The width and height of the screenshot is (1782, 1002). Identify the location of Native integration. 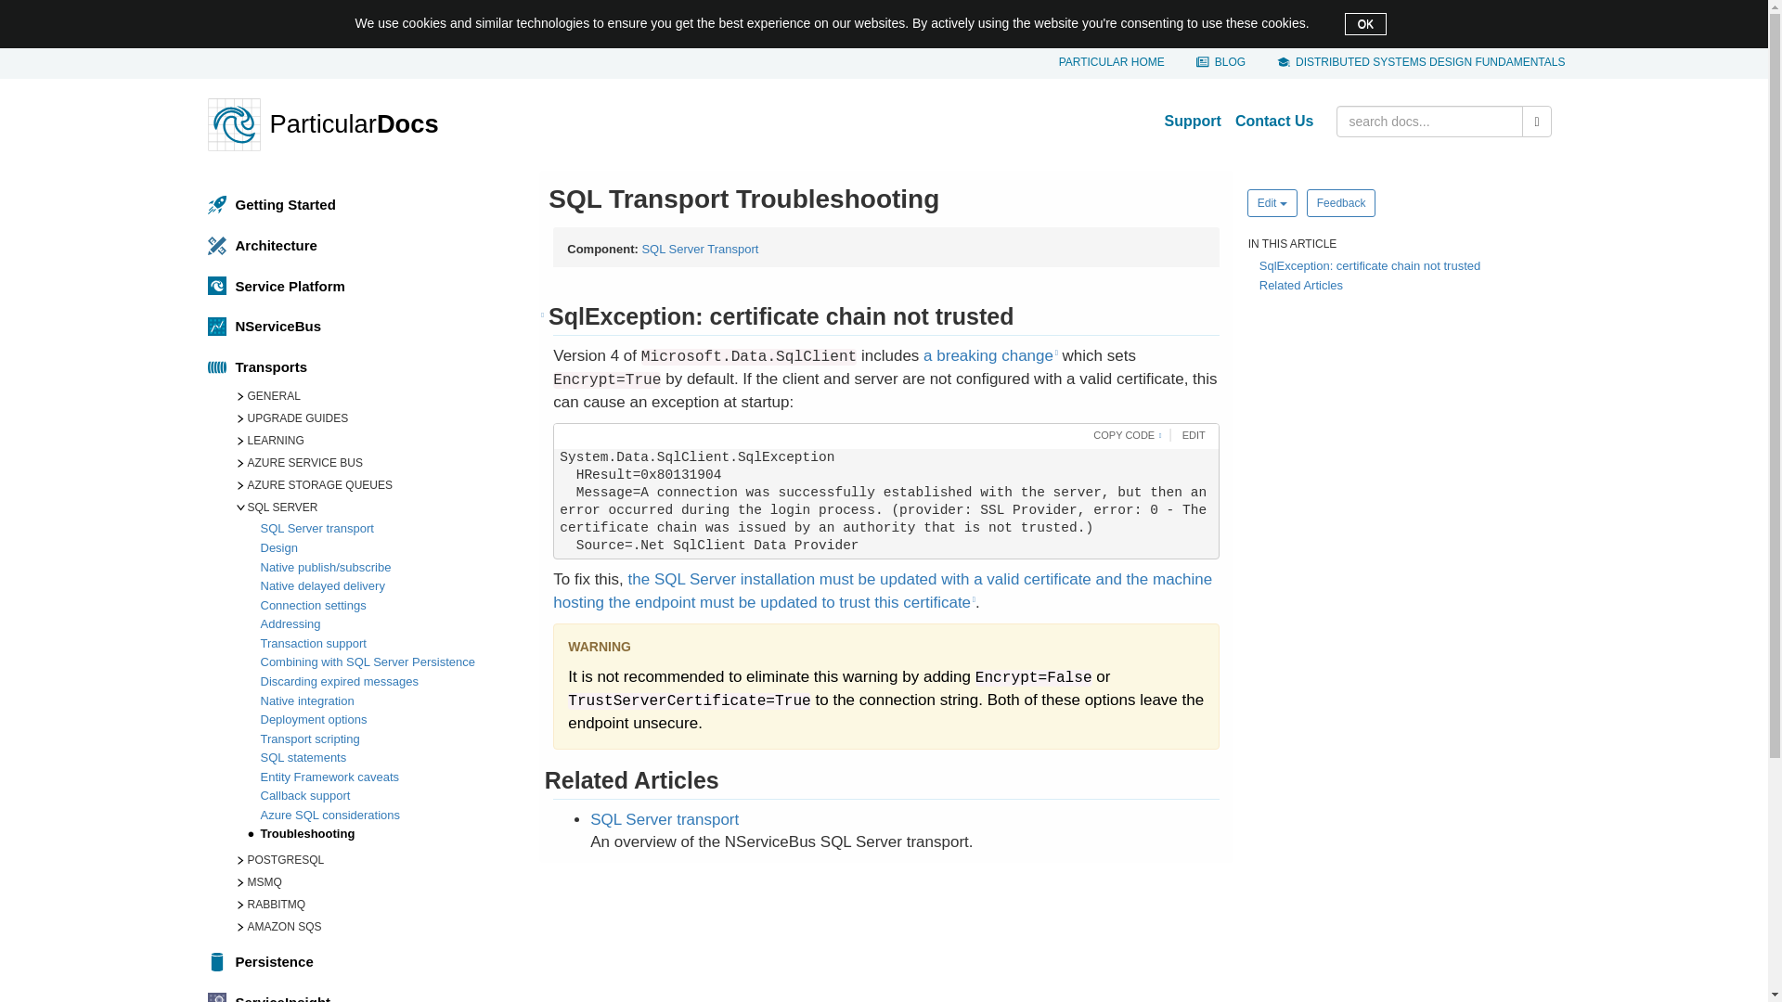
(391, 702).